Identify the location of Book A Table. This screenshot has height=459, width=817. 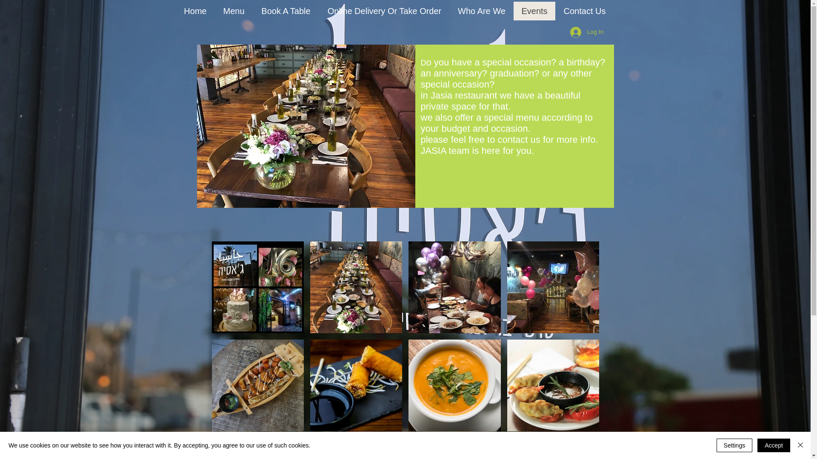
(286, 11).